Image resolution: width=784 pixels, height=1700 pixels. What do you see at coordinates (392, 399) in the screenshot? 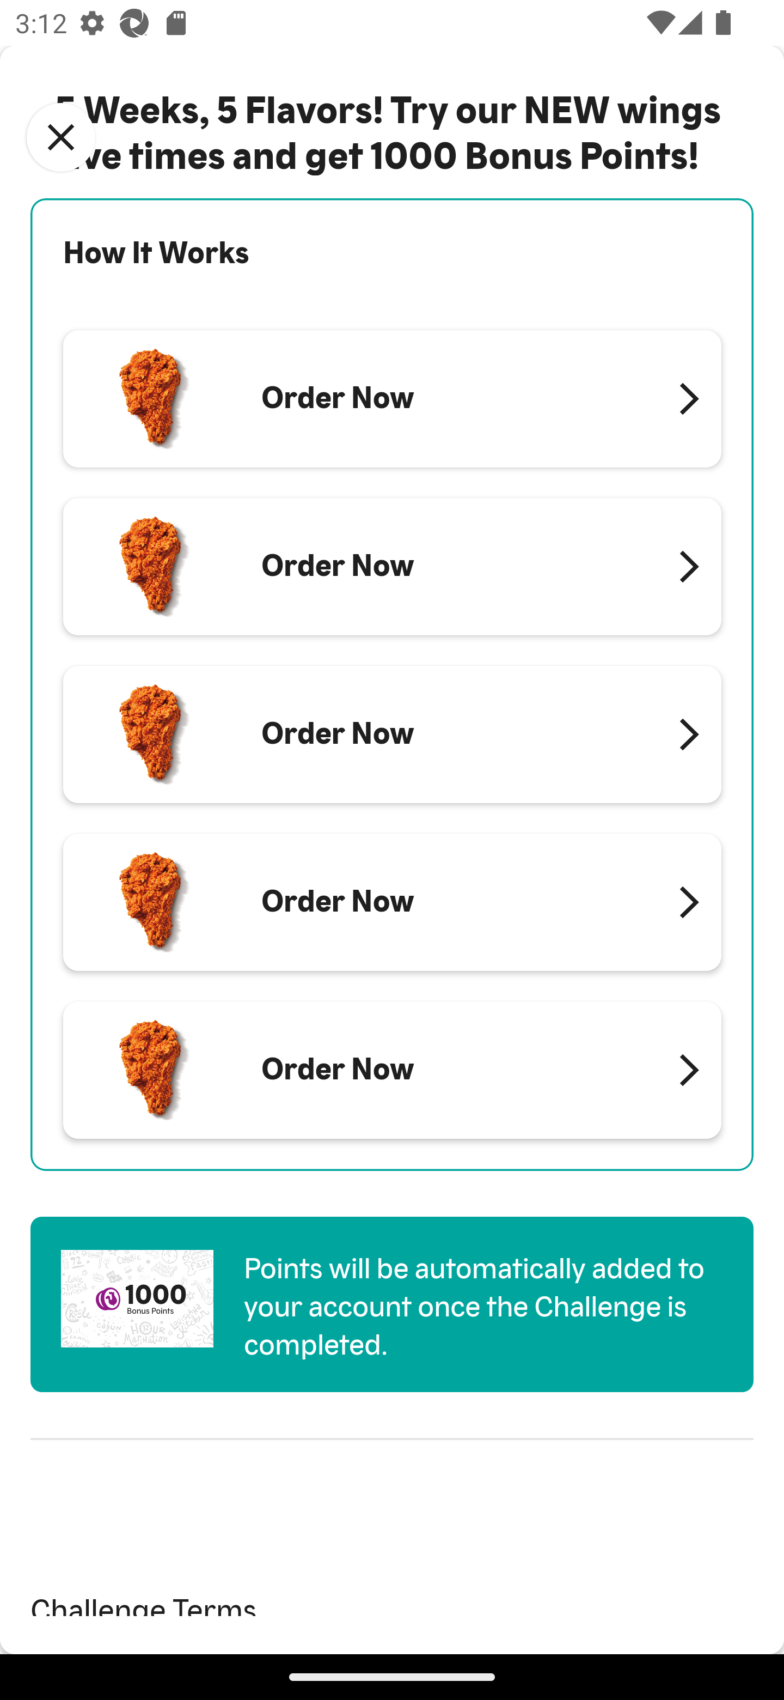
I see `Order Now` at bounding box center [392, 399].